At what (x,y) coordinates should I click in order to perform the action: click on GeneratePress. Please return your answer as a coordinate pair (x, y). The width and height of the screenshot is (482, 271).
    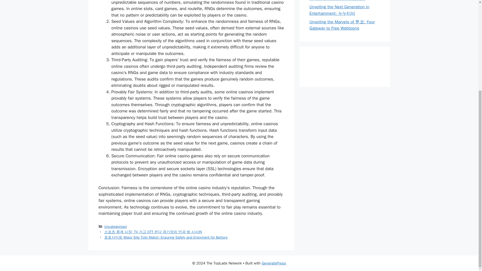
    Looking at the image, I should click on (274, 263).